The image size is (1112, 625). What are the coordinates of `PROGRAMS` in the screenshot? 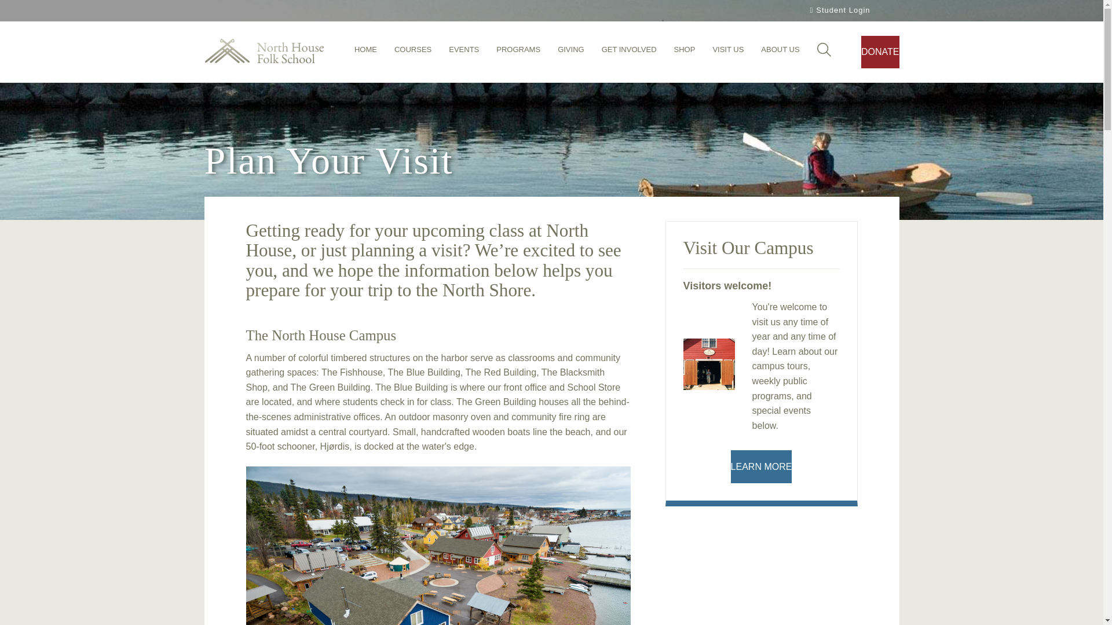 It's located at (518, 53).